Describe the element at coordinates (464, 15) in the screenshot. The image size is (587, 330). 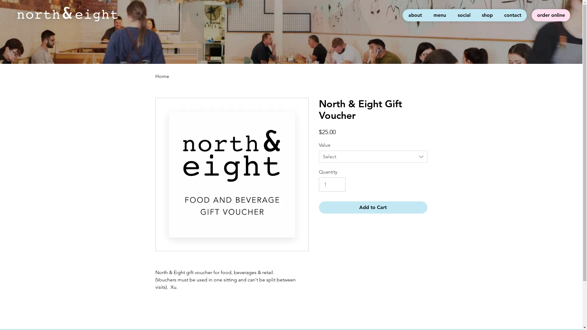
I see `social` at that location.